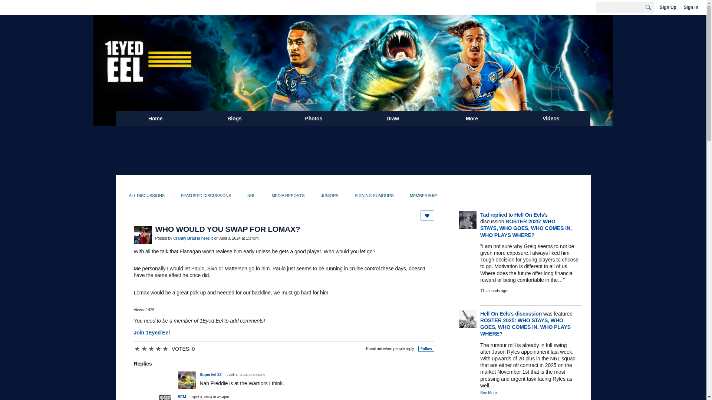 The height and width of the screenshot is (400, 712). Describe the element at coordinates (427, 216) in the screenshot. I see `Like` at that location.